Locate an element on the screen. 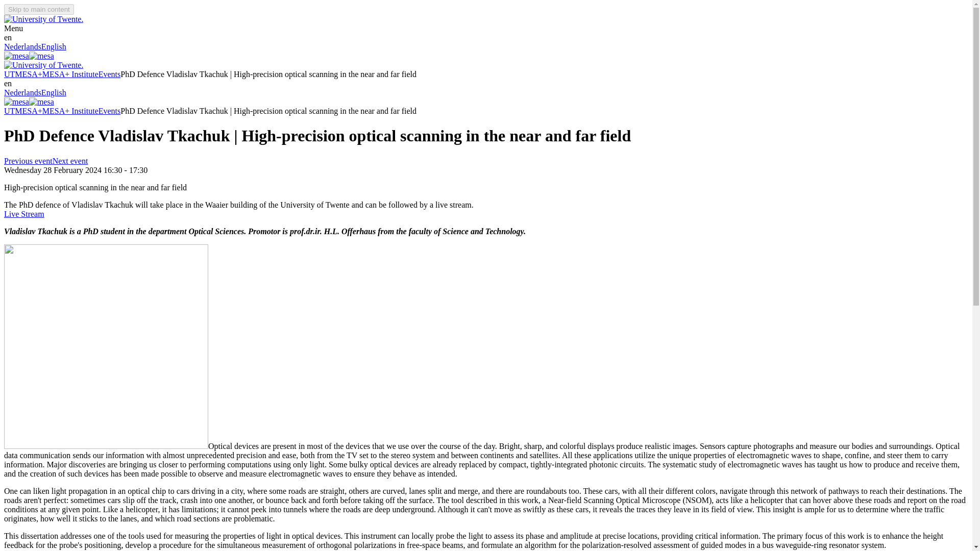 The width and height of the screenshot is (980, 551). Nederlands is located at coordinates (22, 47).